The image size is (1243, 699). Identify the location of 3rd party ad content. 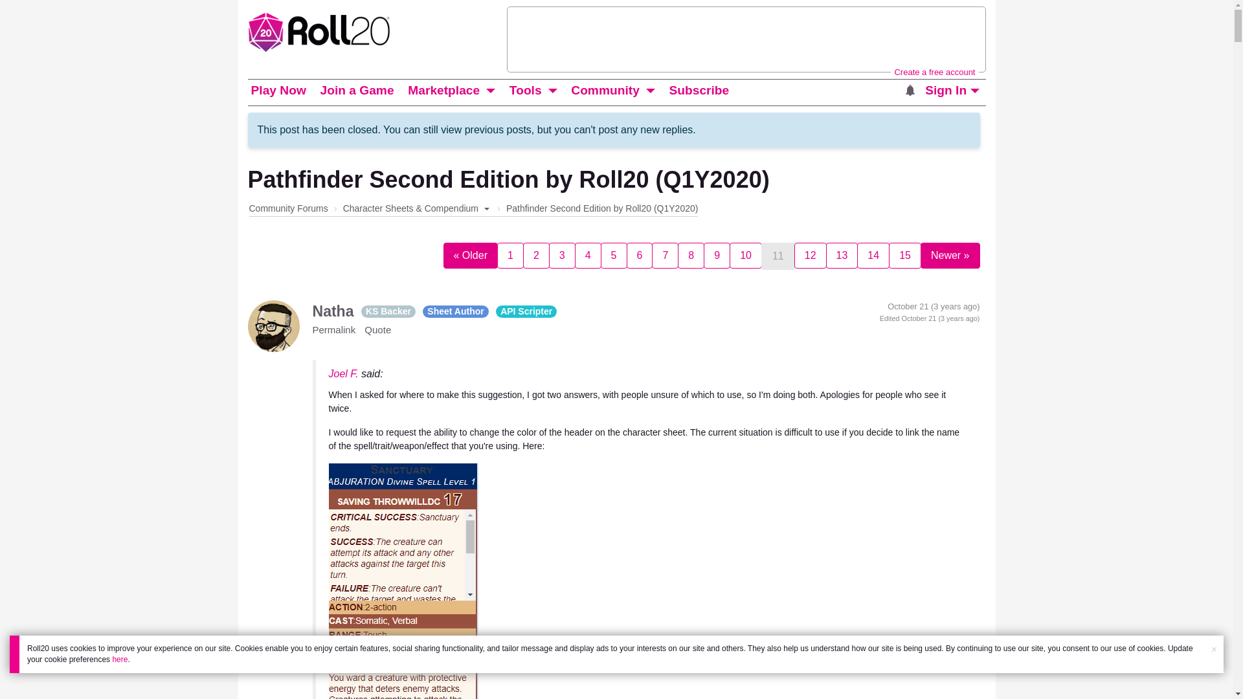
(746, 39).